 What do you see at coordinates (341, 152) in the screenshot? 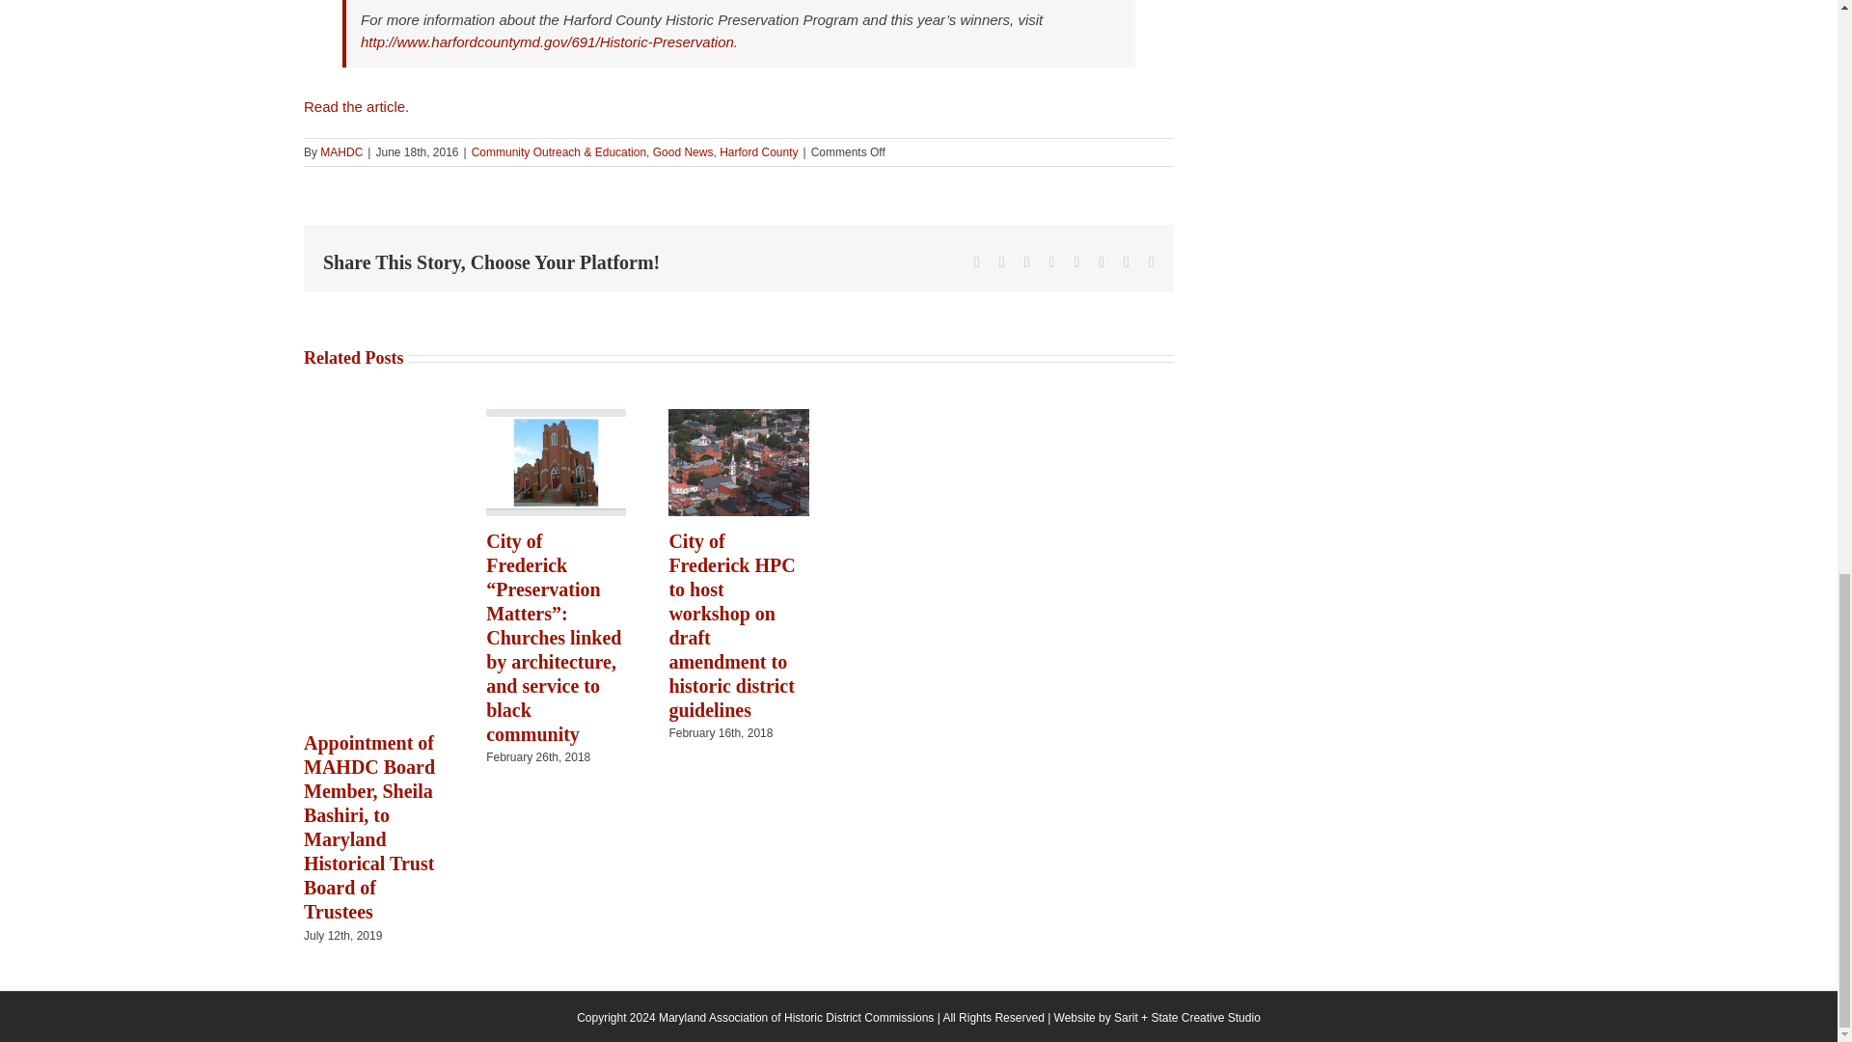
I see `MAHDC` at bounding box center [341, 152].